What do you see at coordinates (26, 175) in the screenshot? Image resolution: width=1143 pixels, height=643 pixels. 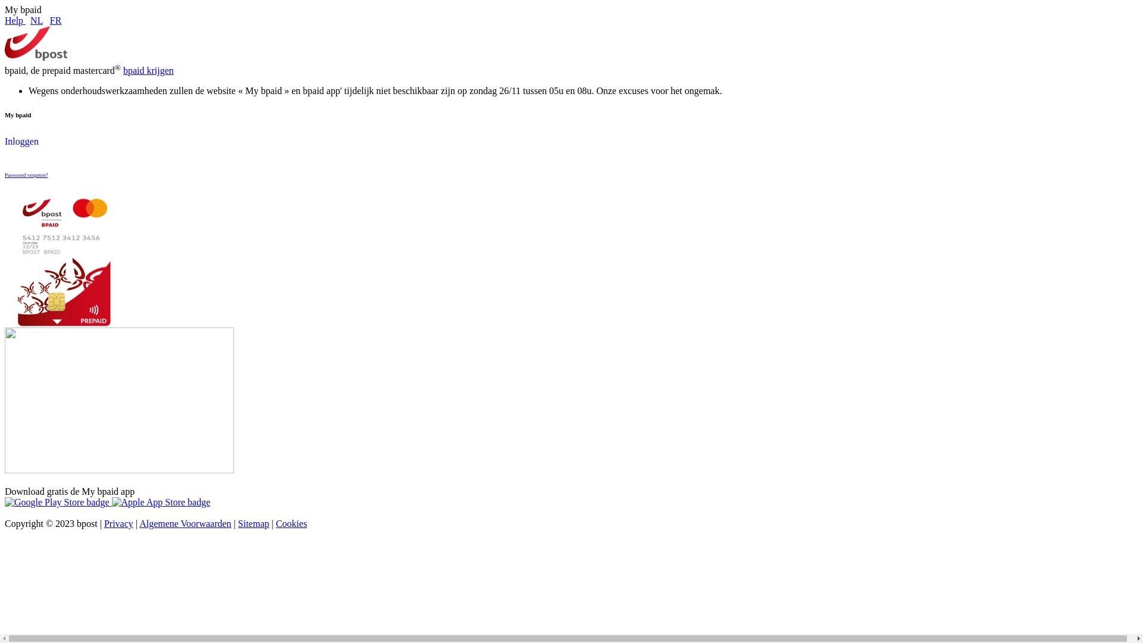 I see `Paswoord vergeten?` at bounding box center [26, 175].